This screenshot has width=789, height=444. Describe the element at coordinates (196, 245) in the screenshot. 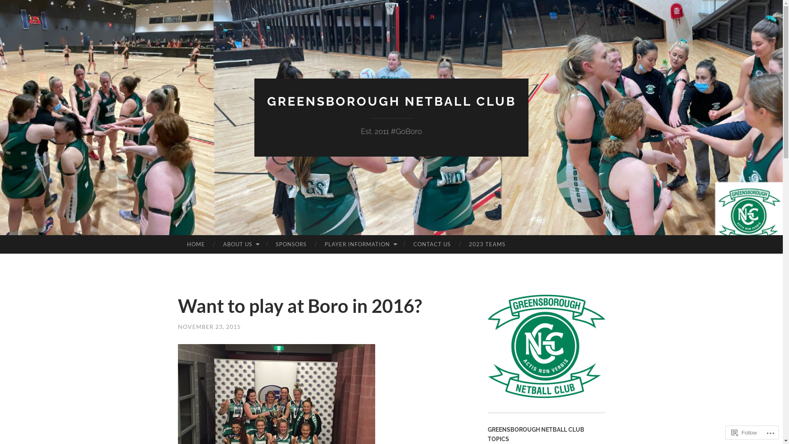

I see `HOME` at that location.